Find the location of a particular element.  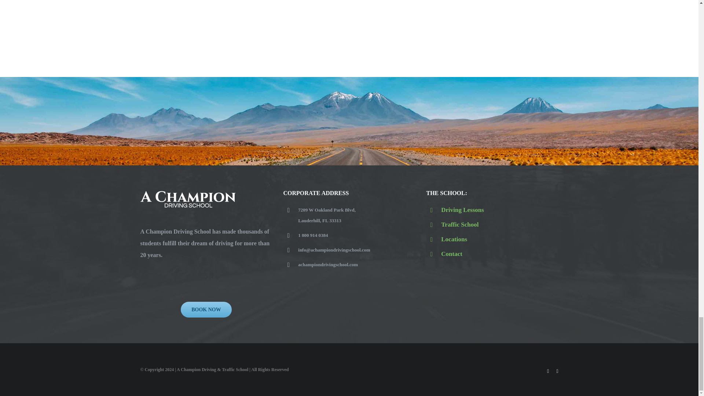

Facebook is located at coordinates (548, 371).